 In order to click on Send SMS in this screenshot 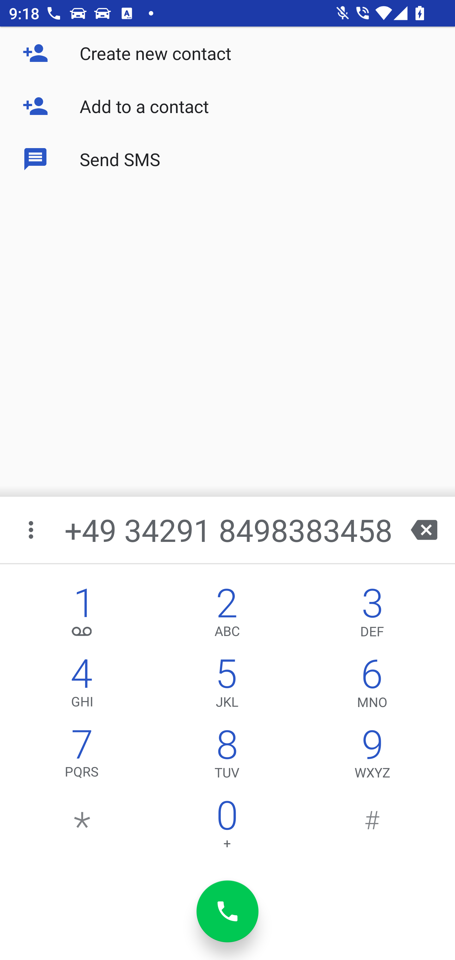, I will do `click(227, 159)`.